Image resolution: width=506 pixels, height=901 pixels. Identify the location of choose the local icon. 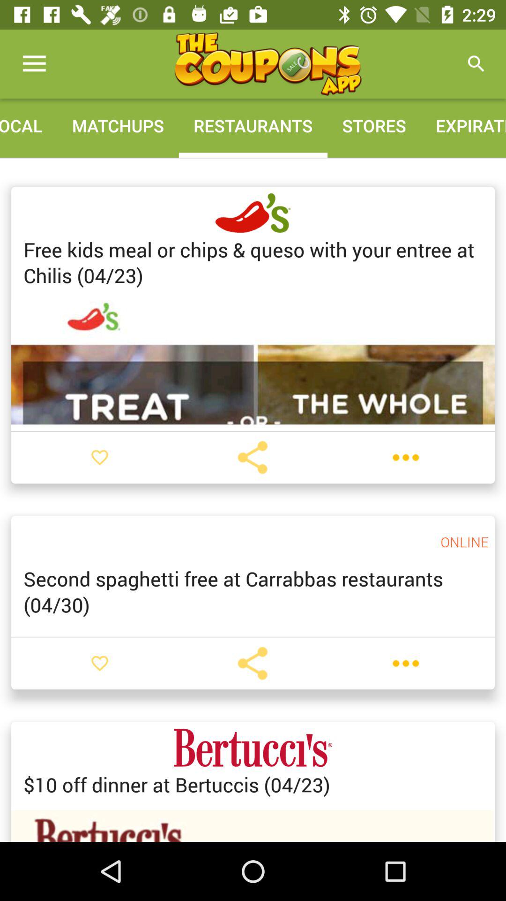
(29, 126).